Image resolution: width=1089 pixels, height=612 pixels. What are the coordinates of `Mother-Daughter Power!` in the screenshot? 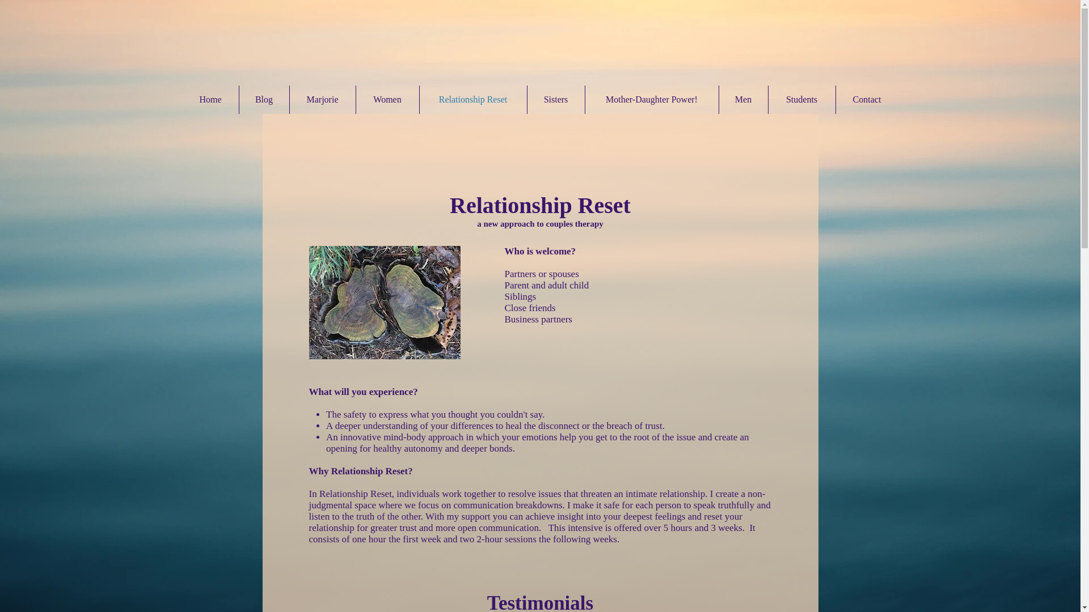 It's located at (652, 100).